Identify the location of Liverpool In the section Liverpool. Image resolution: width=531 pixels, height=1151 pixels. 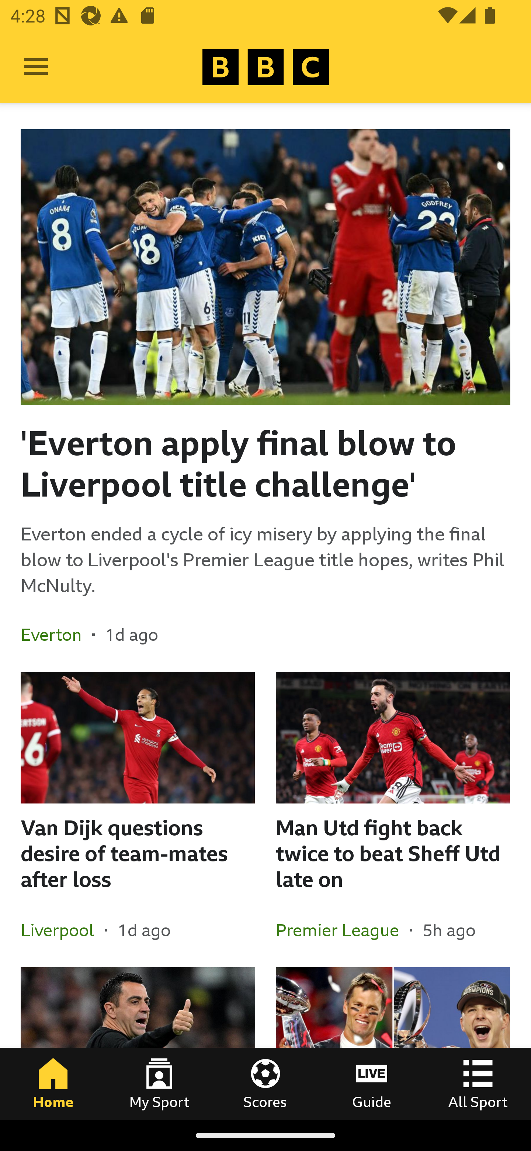
(63, 930).